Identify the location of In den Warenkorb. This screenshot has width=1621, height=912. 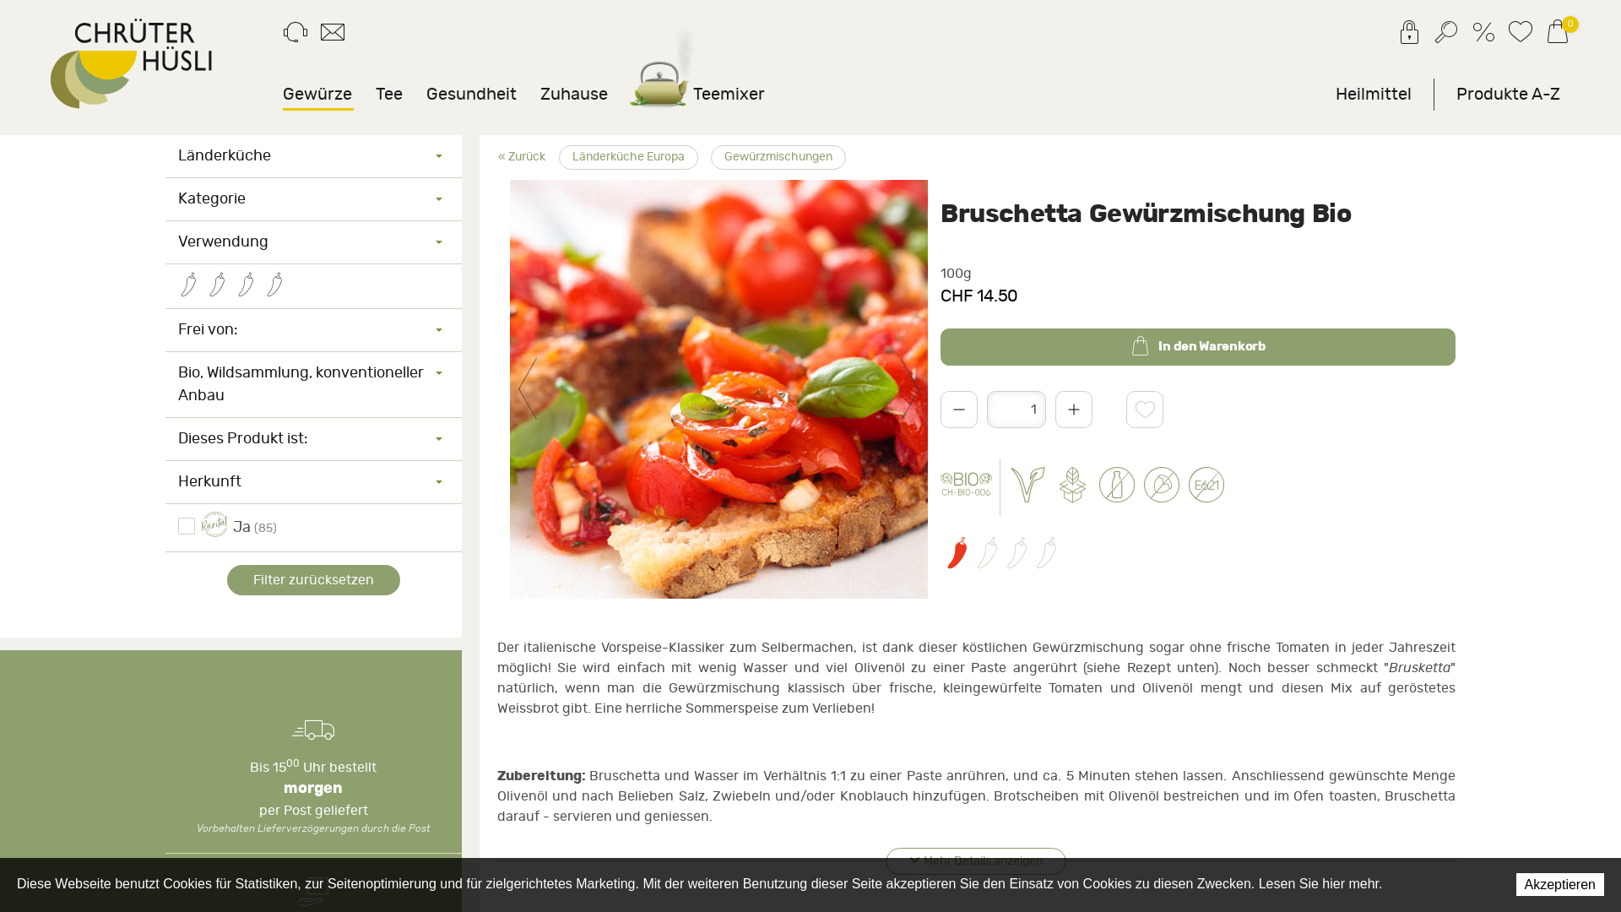
(1198, 347).